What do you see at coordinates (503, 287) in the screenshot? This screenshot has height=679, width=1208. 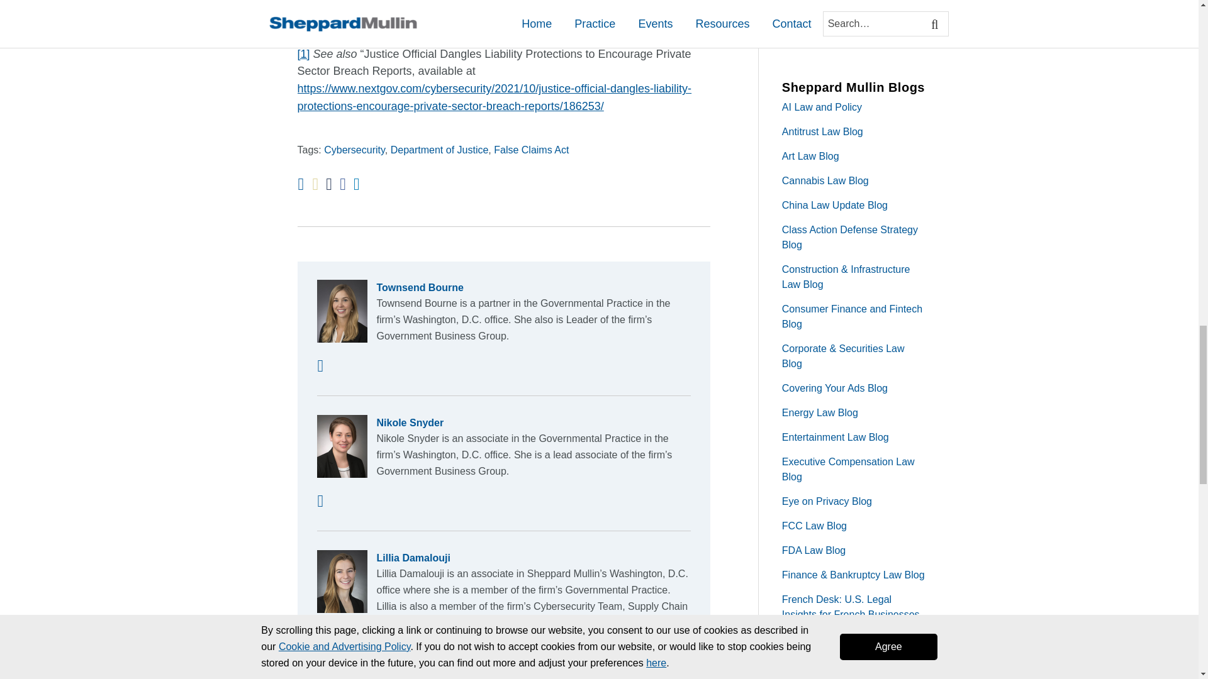 I see `Townsend Bourne` at bounding box center [503, 287].